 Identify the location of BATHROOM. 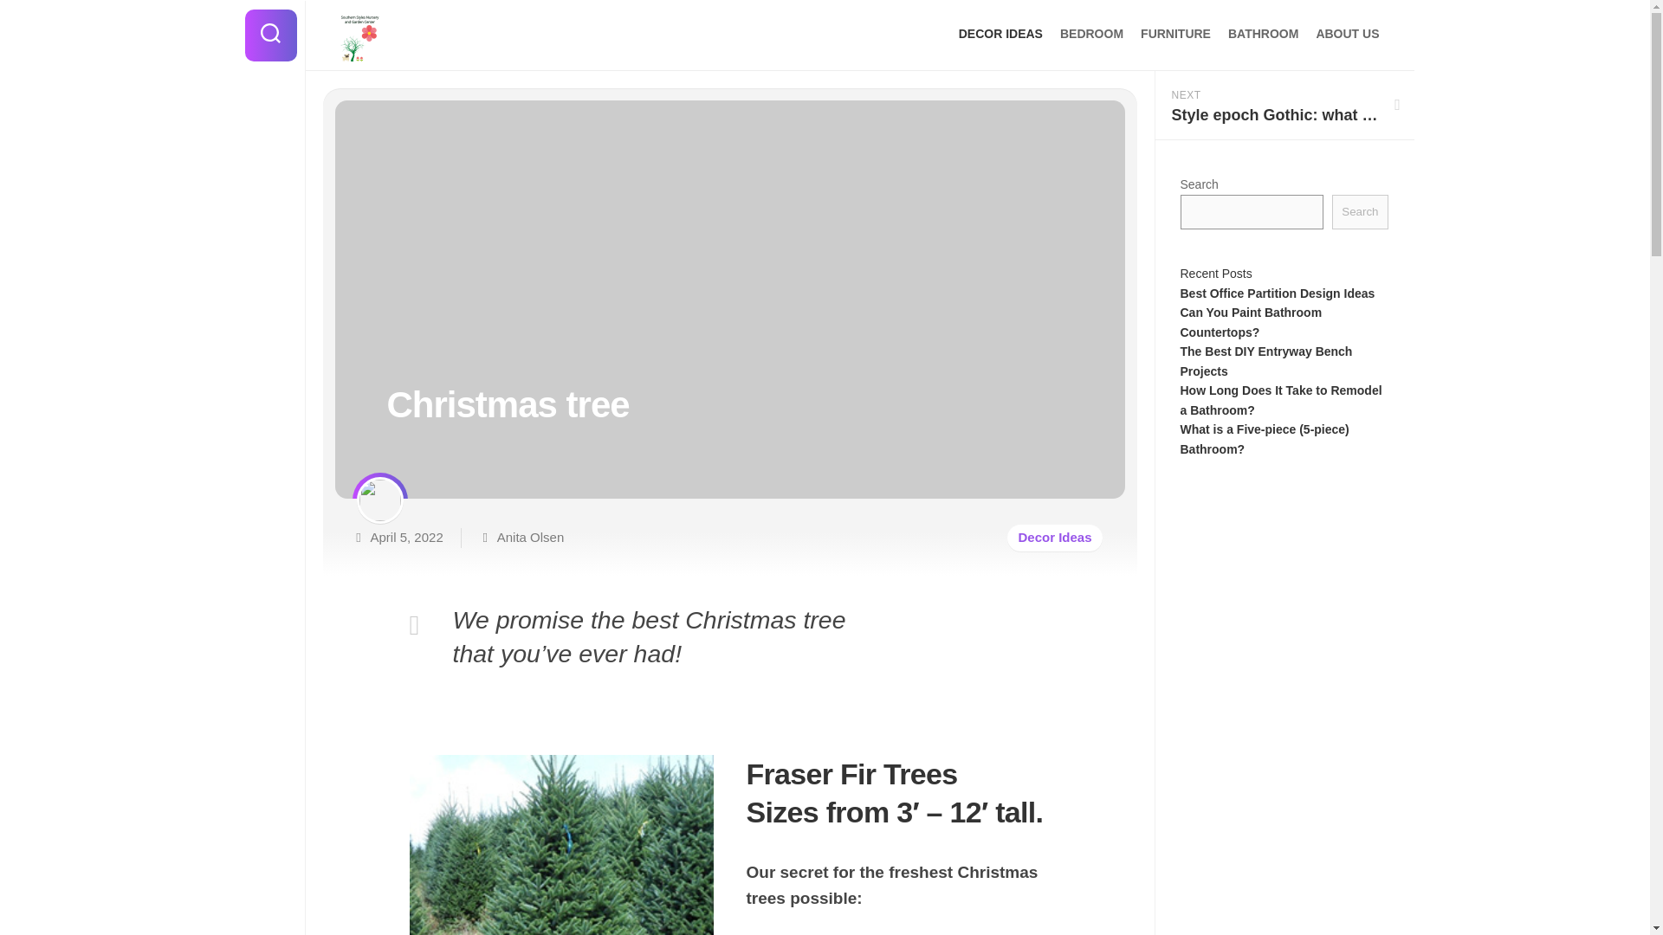
(1359, 211).